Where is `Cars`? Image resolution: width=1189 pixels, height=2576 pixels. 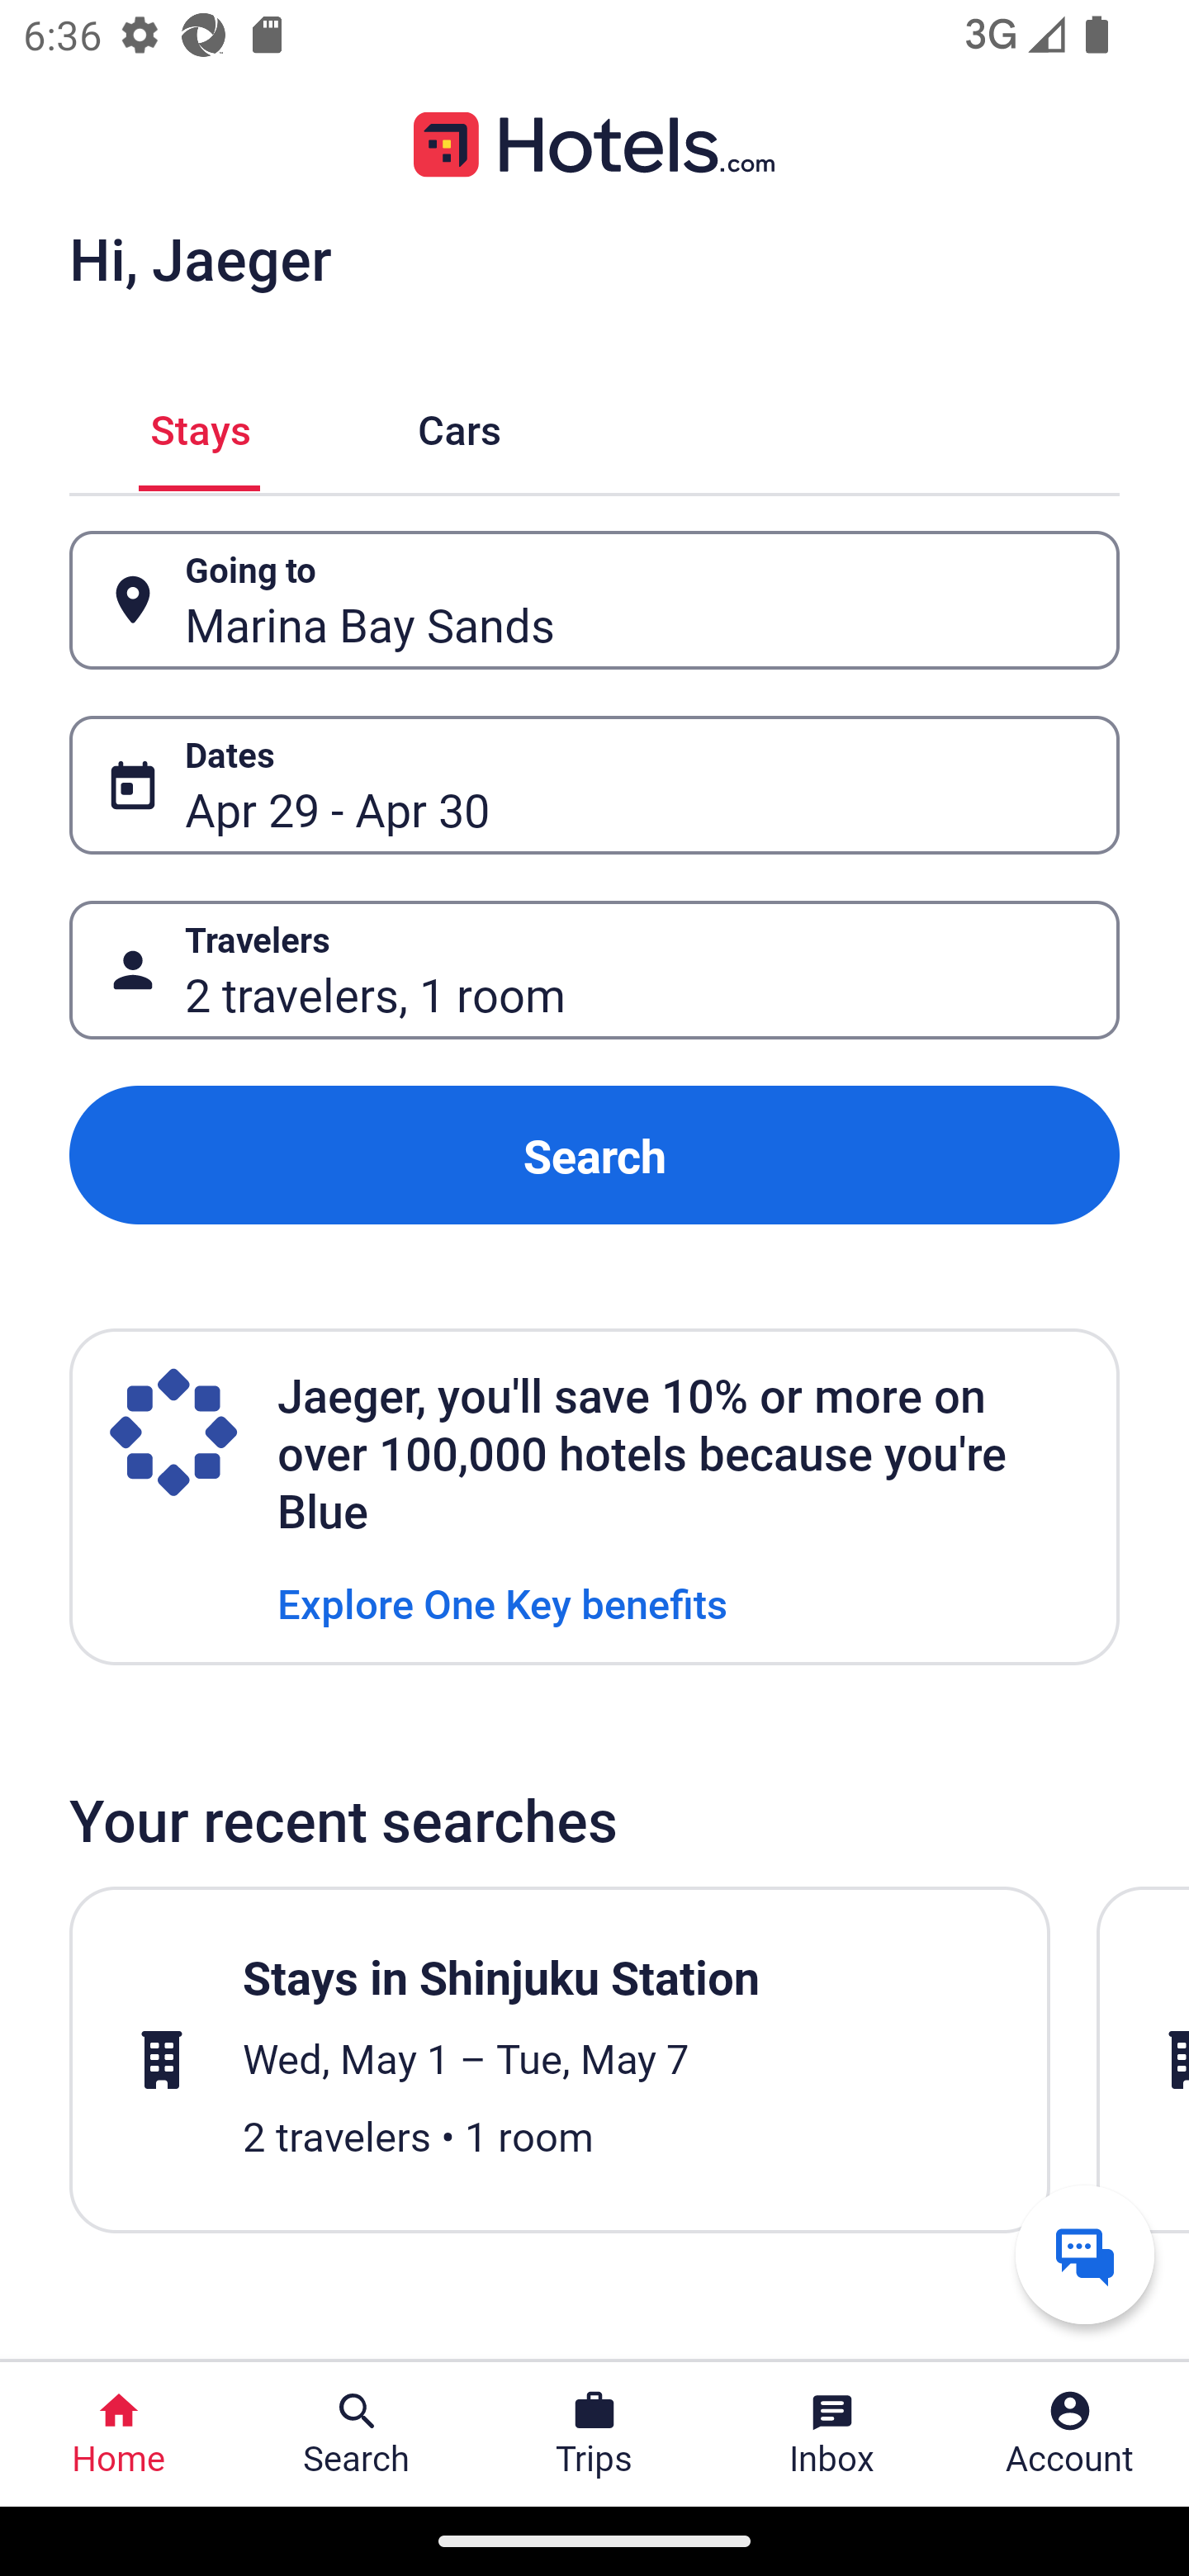
Cars is located at coordinates (459, 426).